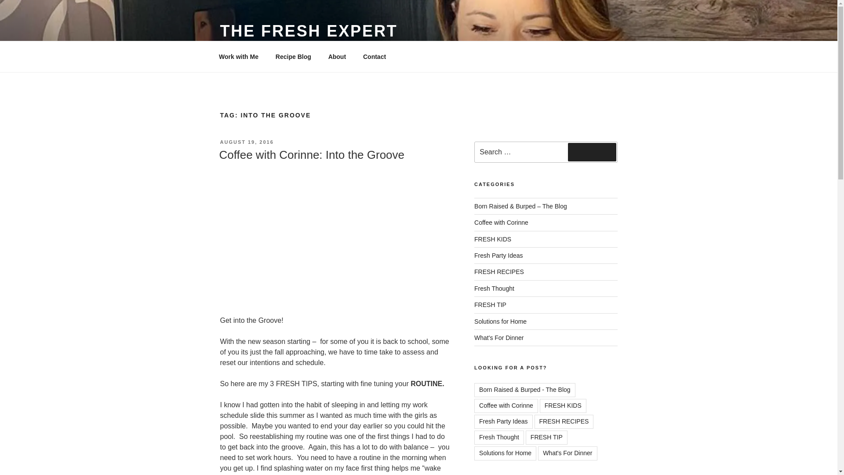  I want to click on Solutions for Home, so click(500, 321).